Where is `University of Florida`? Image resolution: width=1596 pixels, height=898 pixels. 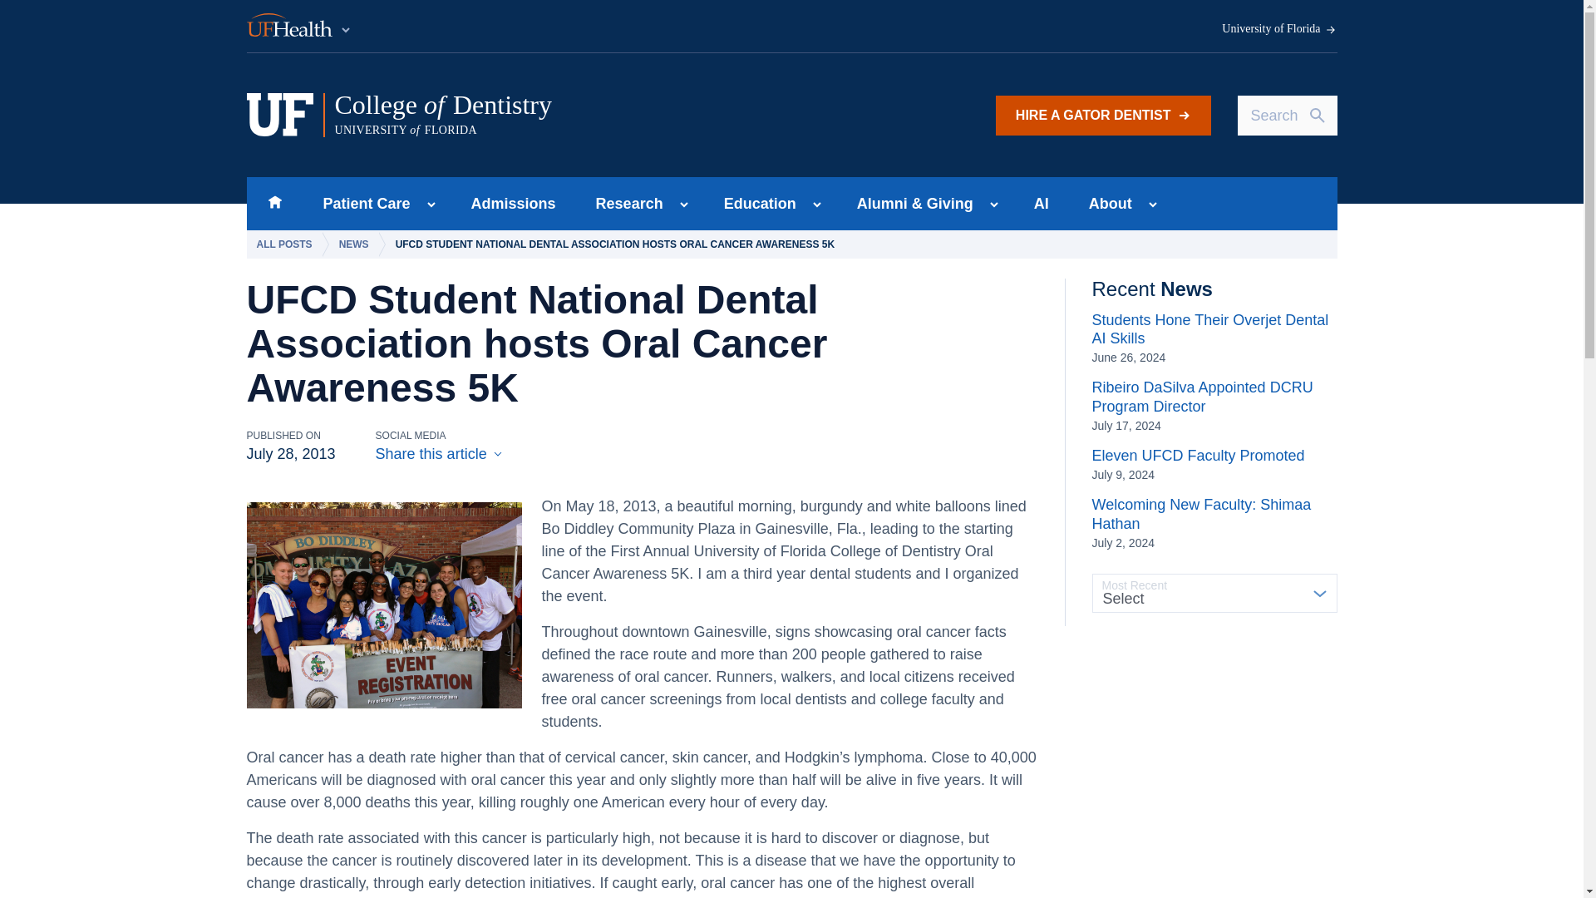 University of Florida is located at coordinates (1279, 29).